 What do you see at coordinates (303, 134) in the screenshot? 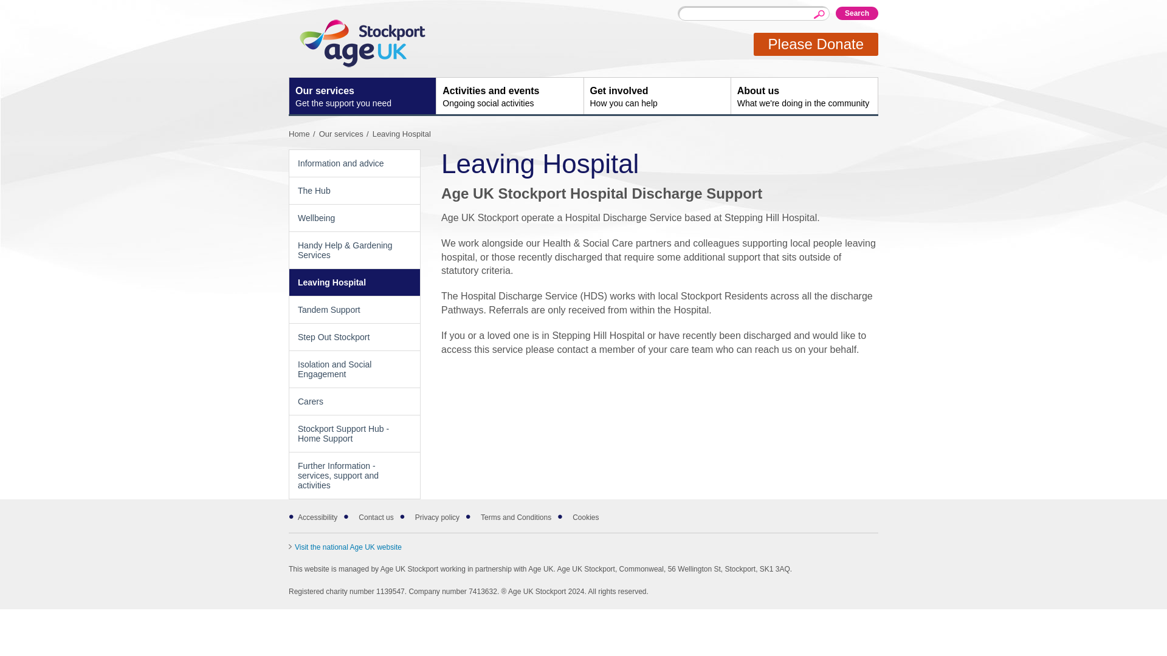
I see `Title` at bounding box center [303, 134].